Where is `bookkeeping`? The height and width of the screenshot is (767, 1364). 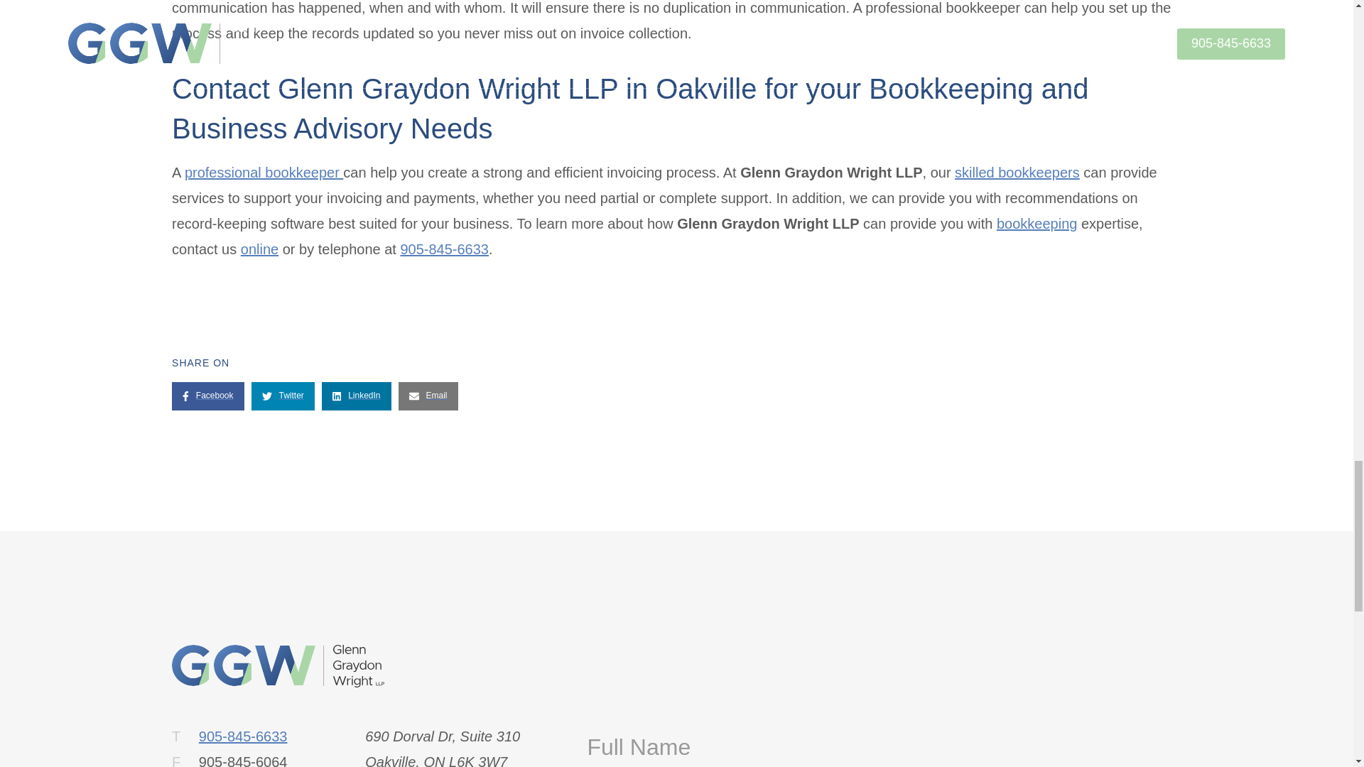 bookkeeping is located at coordinates (1037, 223).